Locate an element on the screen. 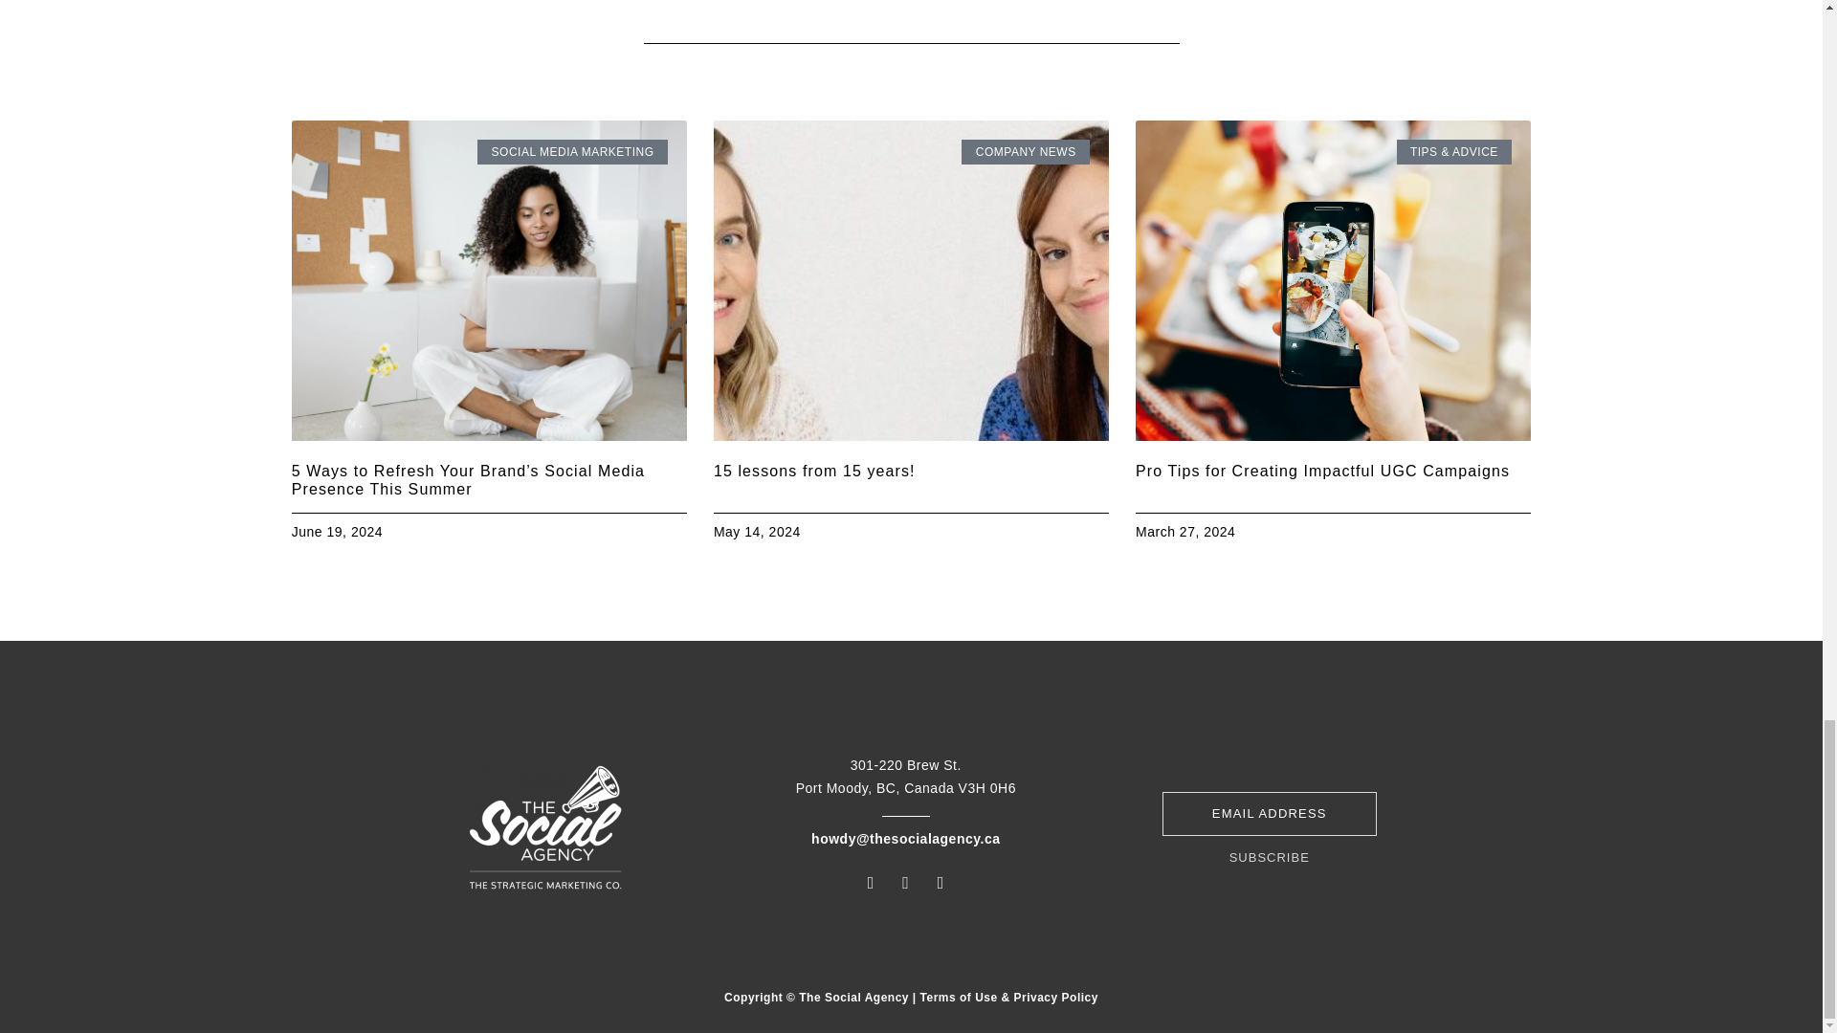  15 lessons from 15 years! is located at coordinates (814, 471).